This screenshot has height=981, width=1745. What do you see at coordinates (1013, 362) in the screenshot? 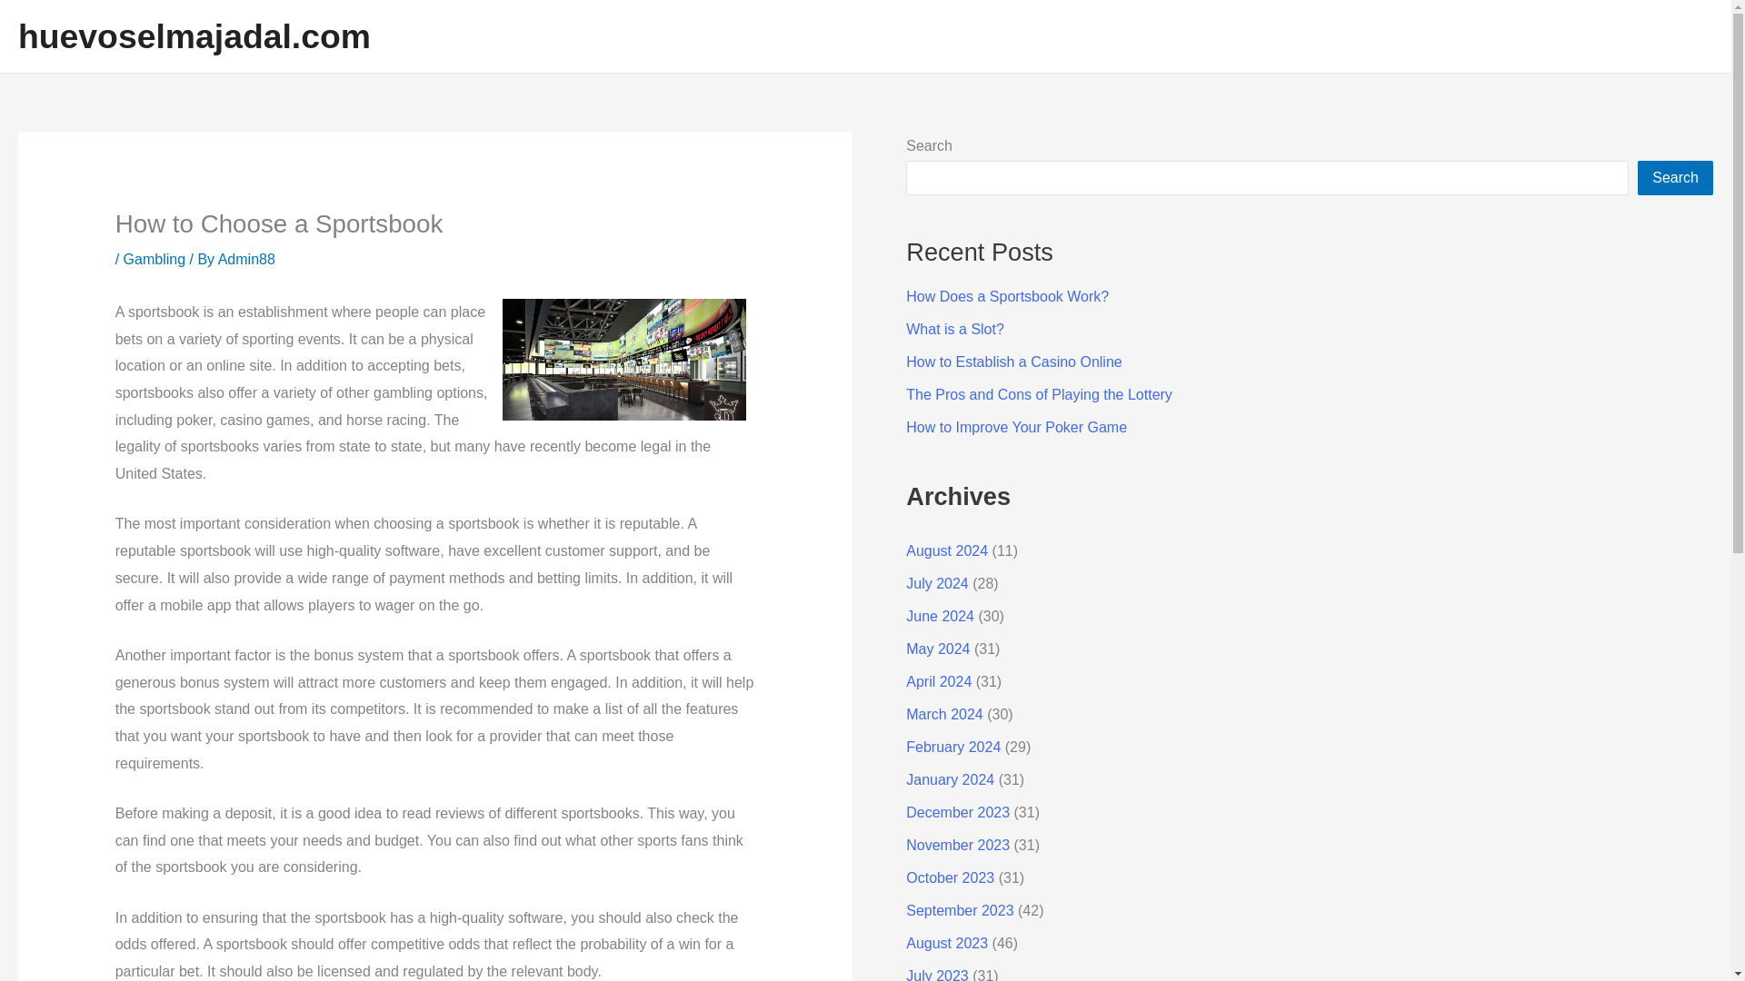
I see `How to Establish a Casino Online` at bounding box center [1013, 362].